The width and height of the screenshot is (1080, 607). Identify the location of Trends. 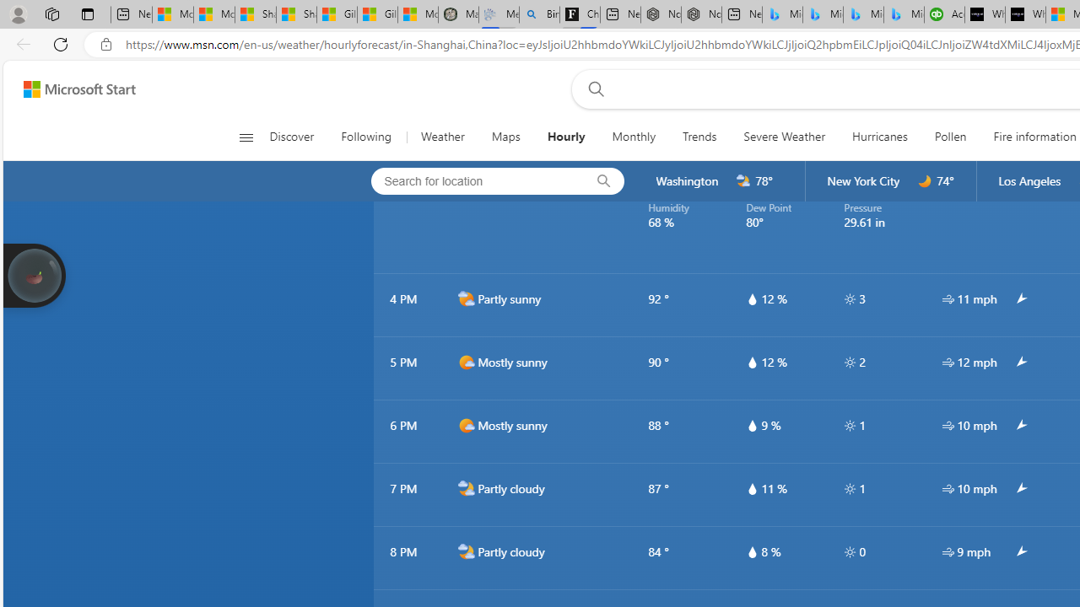
(700, 137).